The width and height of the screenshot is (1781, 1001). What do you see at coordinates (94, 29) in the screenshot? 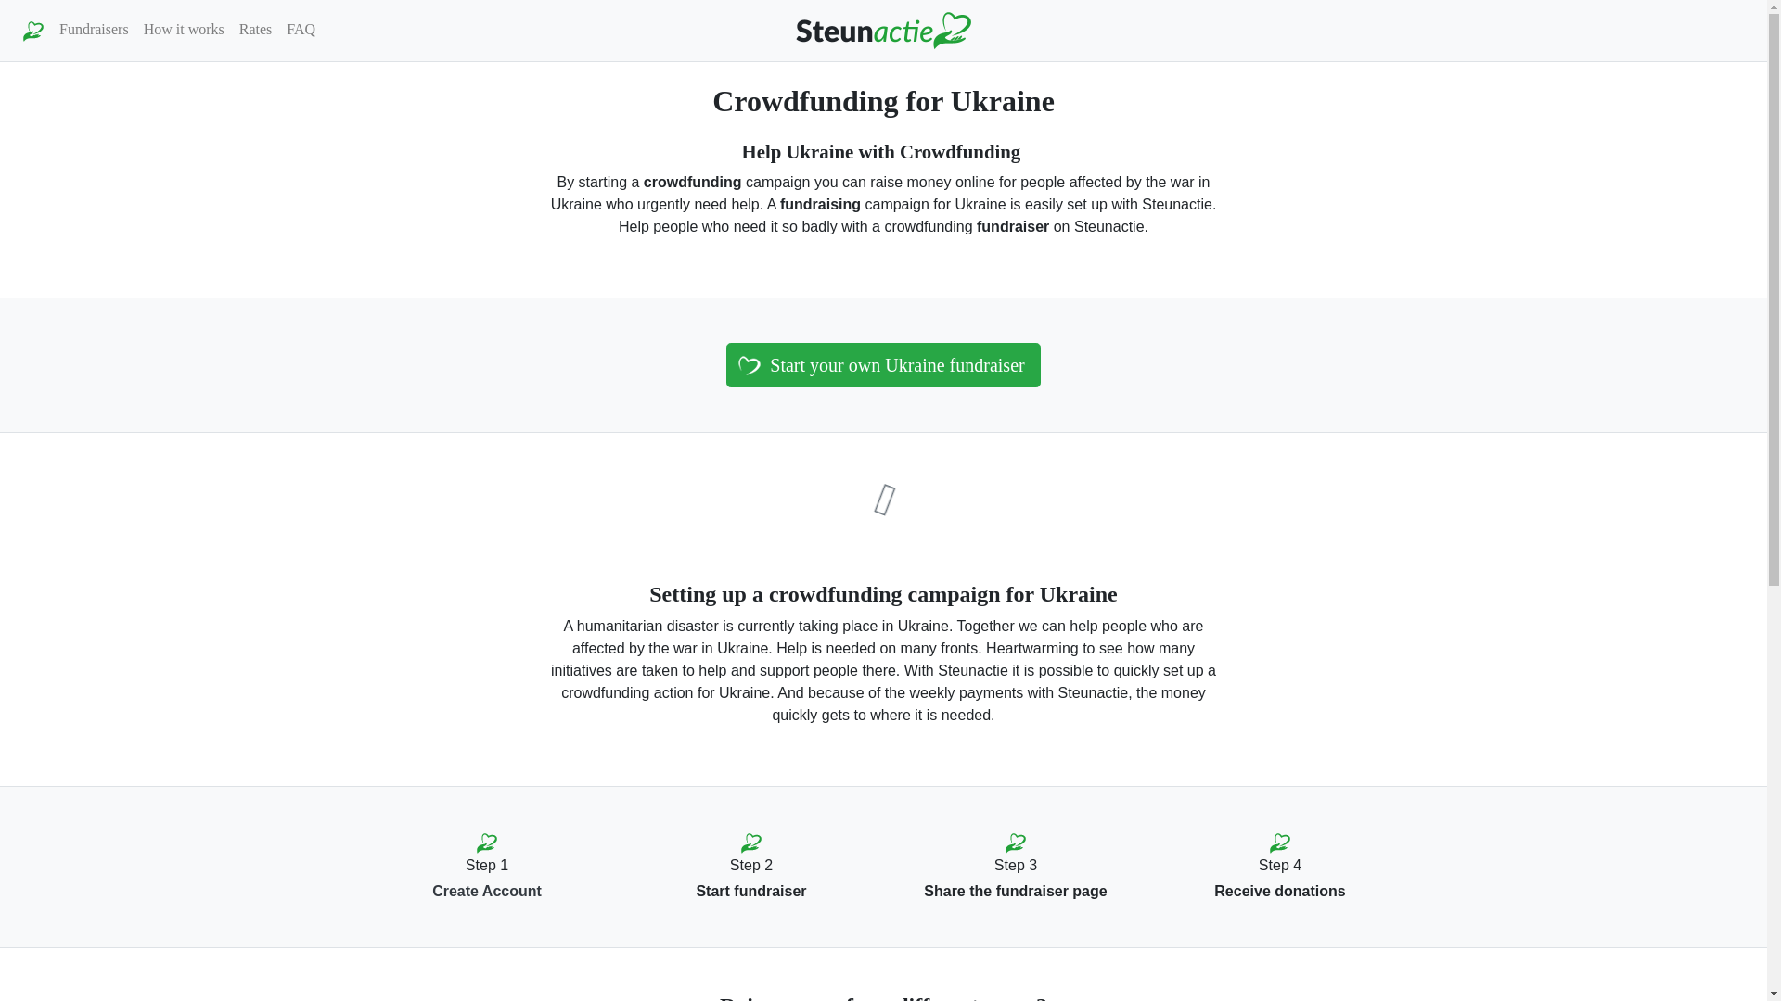
I see `Fundraisers` at bounding box center [94, 29].